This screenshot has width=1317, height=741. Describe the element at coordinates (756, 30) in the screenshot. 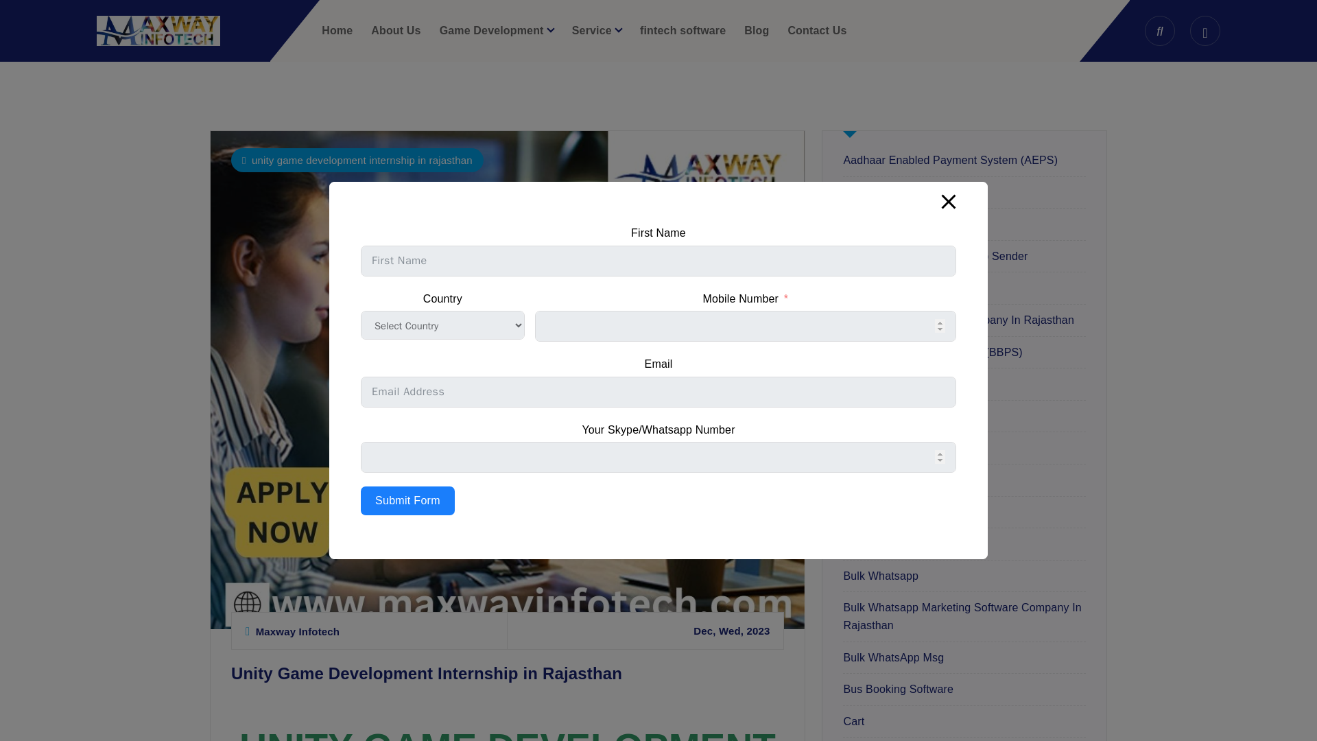

I see `Blog` at that location.